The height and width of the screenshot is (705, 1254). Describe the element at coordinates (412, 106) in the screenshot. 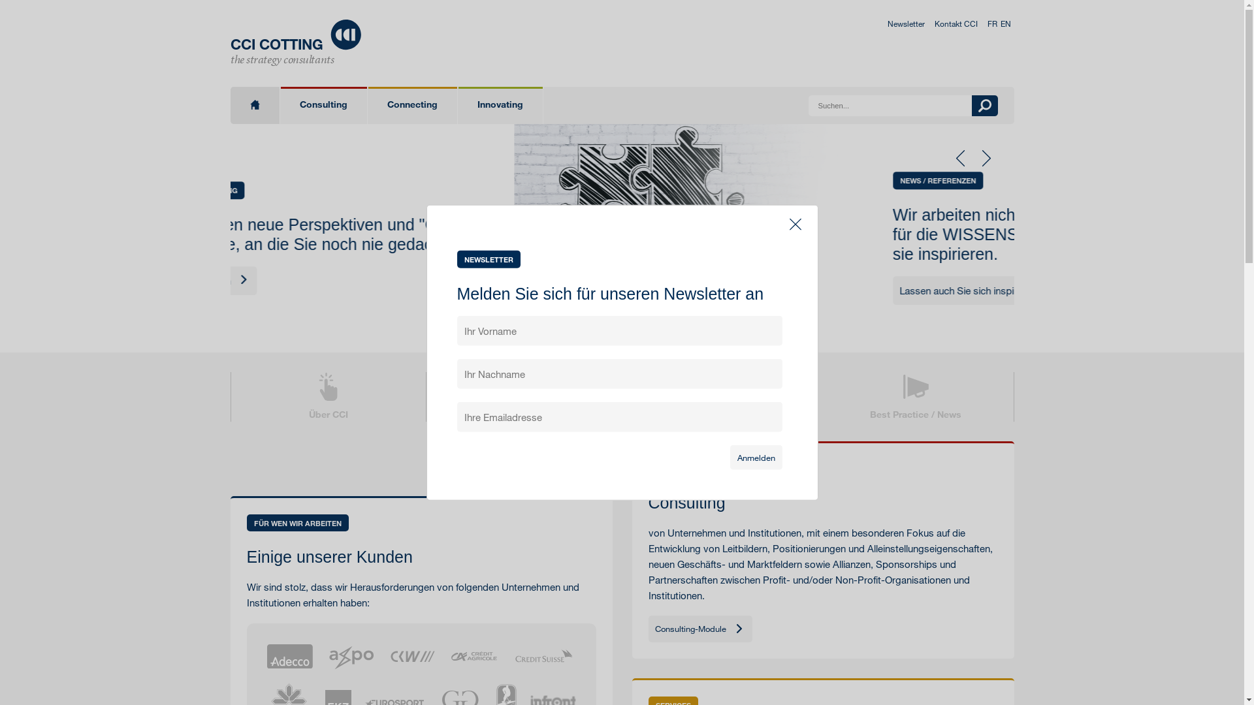

I see `Connecting` at that location.